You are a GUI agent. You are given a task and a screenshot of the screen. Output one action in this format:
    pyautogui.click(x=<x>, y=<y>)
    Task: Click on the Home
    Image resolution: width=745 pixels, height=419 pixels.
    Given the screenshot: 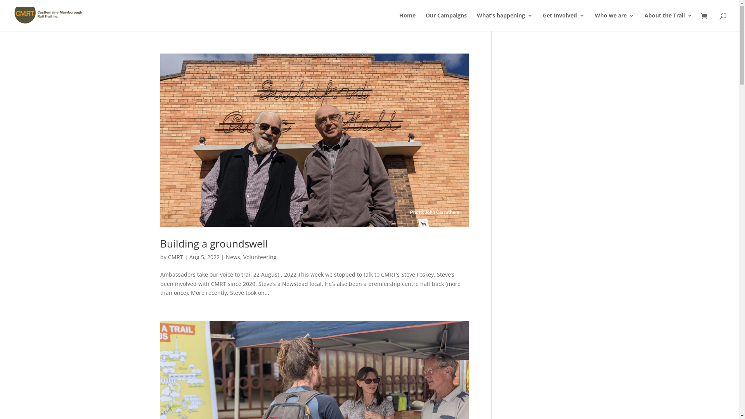 What is the action you would take?
    pyautogui.click(x=407, y=22)
    